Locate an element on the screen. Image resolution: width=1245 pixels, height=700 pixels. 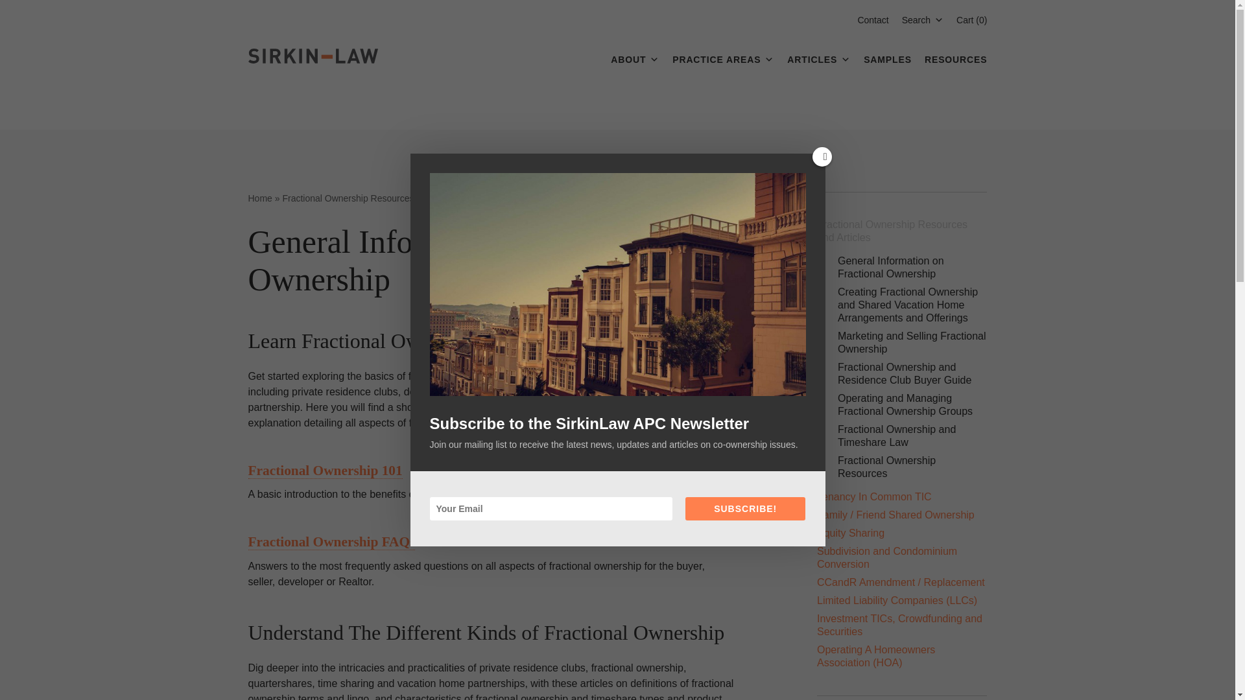
Go to SirkinLaw APC!. is located at coordinates (261, 198).